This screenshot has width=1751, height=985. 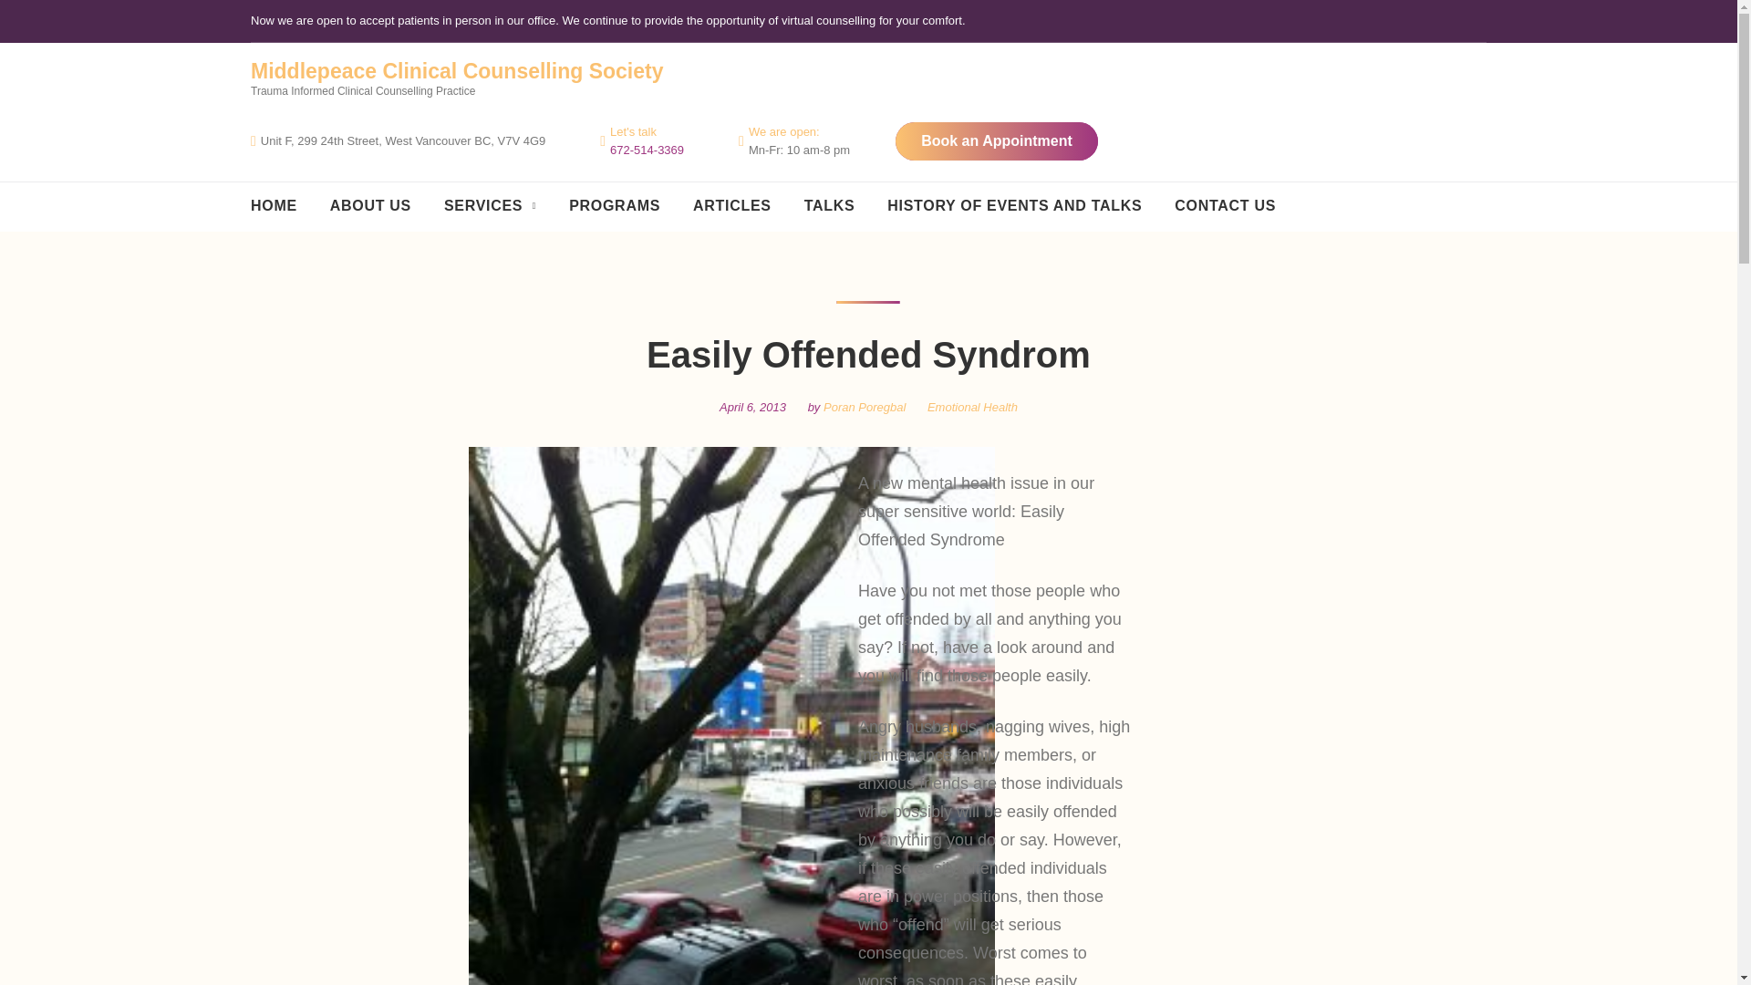 What do you see at coordinates (753, 407) in the screenshot?
I see `April 6, 2013` at bounding box center [753, 407].